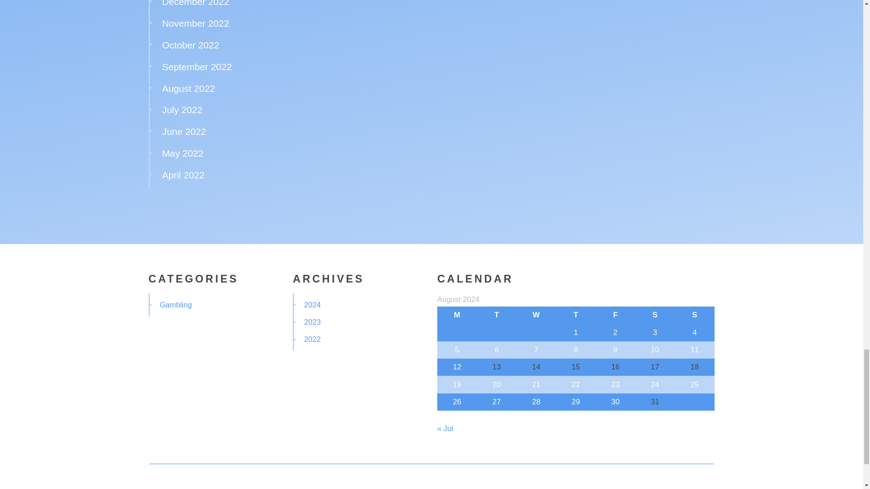 Image resolution: width=870 pixels, height=489 pixels. What do you see at coordinates (184, 131) in the screenshot?
I see `June 2022` at bounding box center [184, 131].